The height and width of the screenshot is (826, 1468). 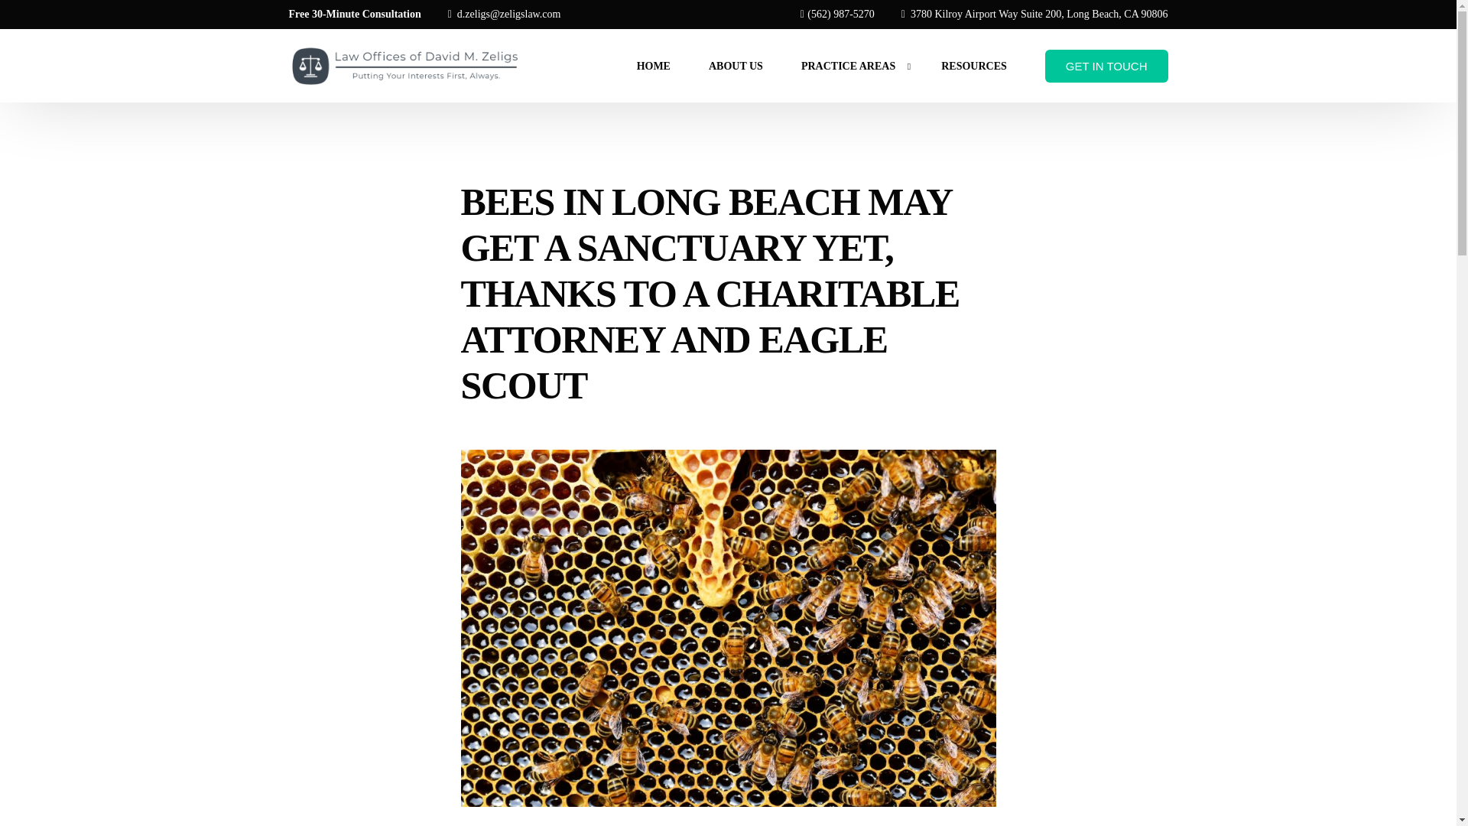 What do you see at coordinates (974, 65) in the screenshot?
I see `RESOURCES` at bounding box center [974, 65].